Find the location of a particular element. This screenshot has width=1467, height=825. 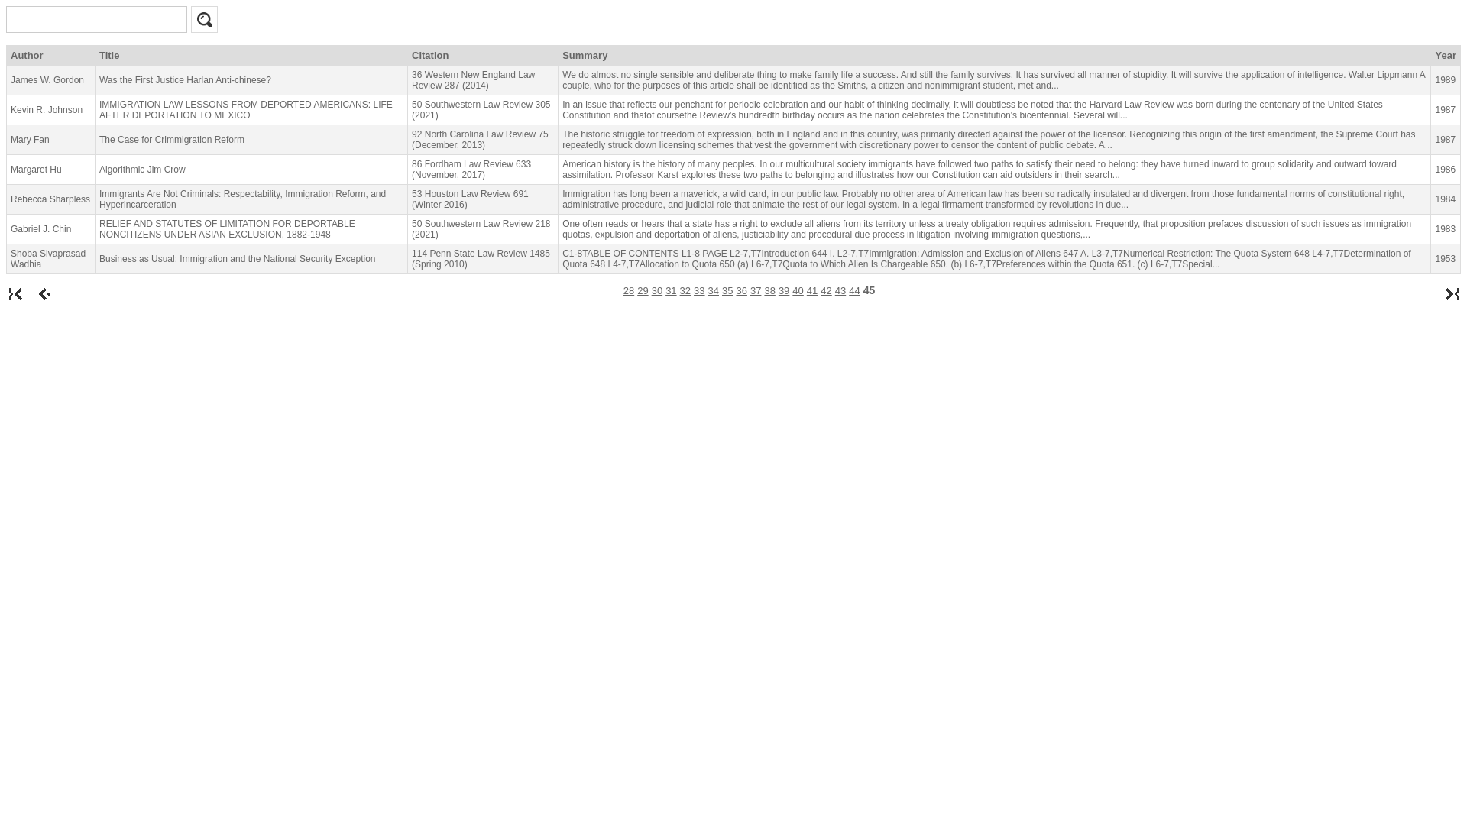

28 is located at coordinates (628, 290).